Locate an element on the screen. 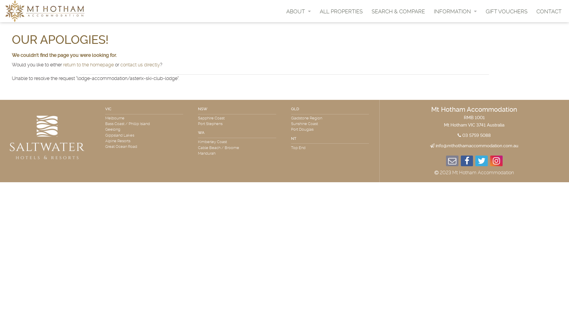 The height and width of the screenshot is (320, 569). ABOUT is located at coordinates (299, 11).